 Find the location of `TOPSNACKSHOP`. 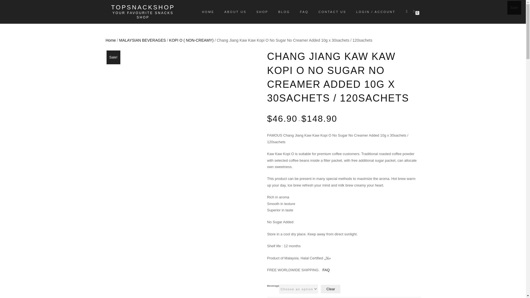

TOPSNACKSHOP is located at coordinates (143, 7).